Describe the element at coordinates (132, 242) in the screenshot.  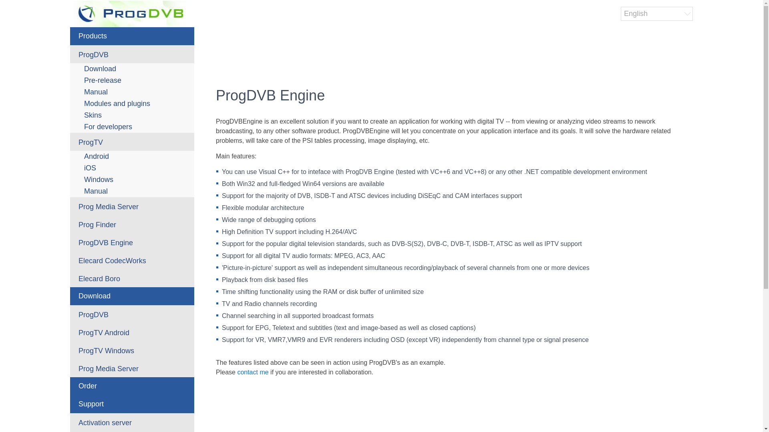
I see `ProgDVB Engine` at that location.